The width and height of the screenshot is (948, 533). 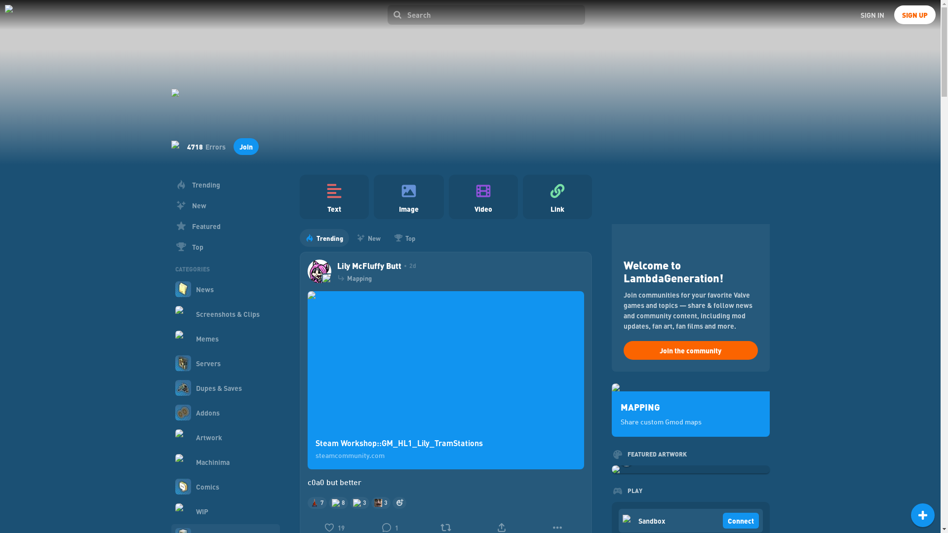 What do you see at coordinates (225, 185) in the screenshot?
I see `Trending` at bounding box center [225, 185].